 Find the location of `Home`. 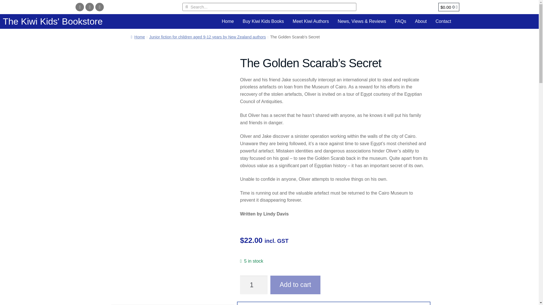

Home is located at coordinates (228, 21).